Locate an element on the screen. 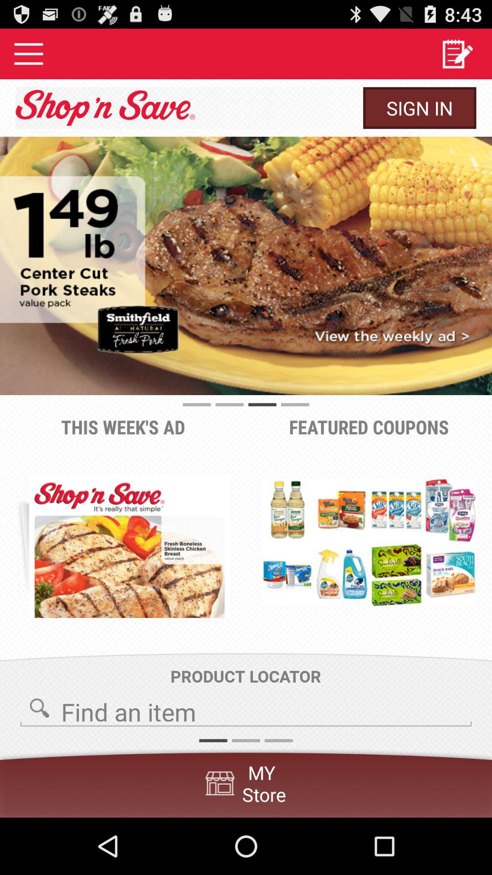 The width and height of the screenshot is (492, 875). turn off the icon above the sign in icon is located at coordinates (456, 54).